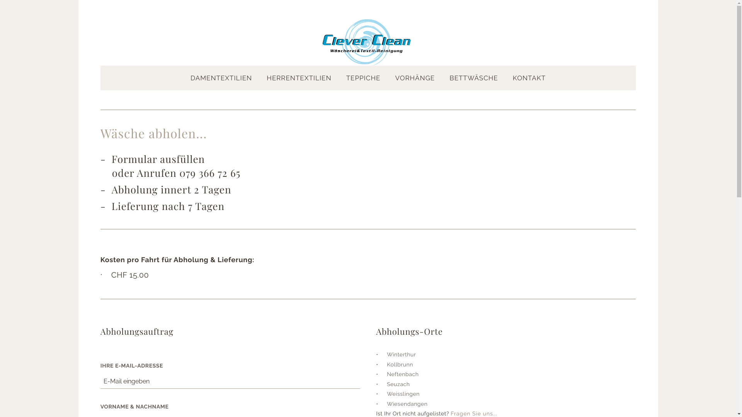 This screenshot has width=742, height=417. What do you see at coordinates (363, 78) in the screenshot?
I see `TEPPICHE` at bounding box center [363, 78].